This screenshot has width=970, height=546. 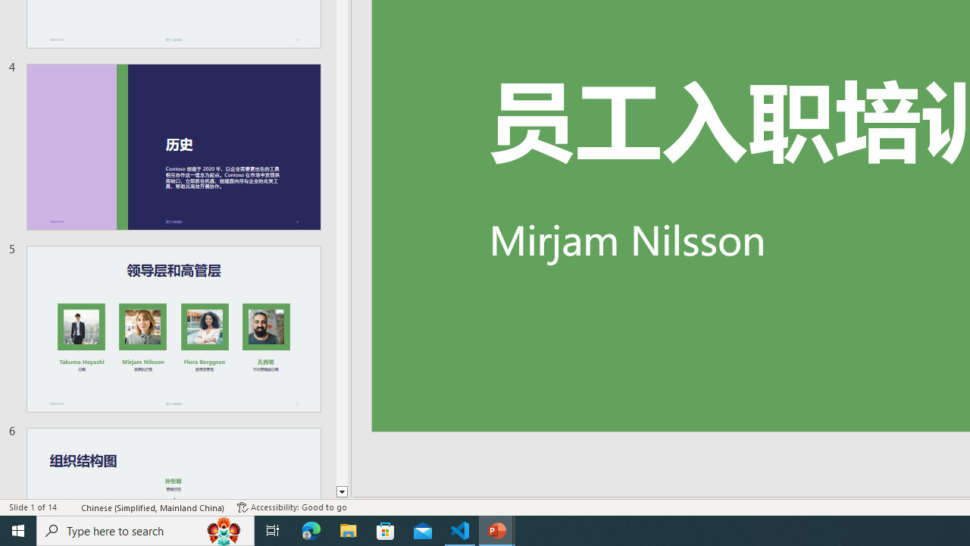 I want to click on Microsoft Store, so click(x=386, y=531).